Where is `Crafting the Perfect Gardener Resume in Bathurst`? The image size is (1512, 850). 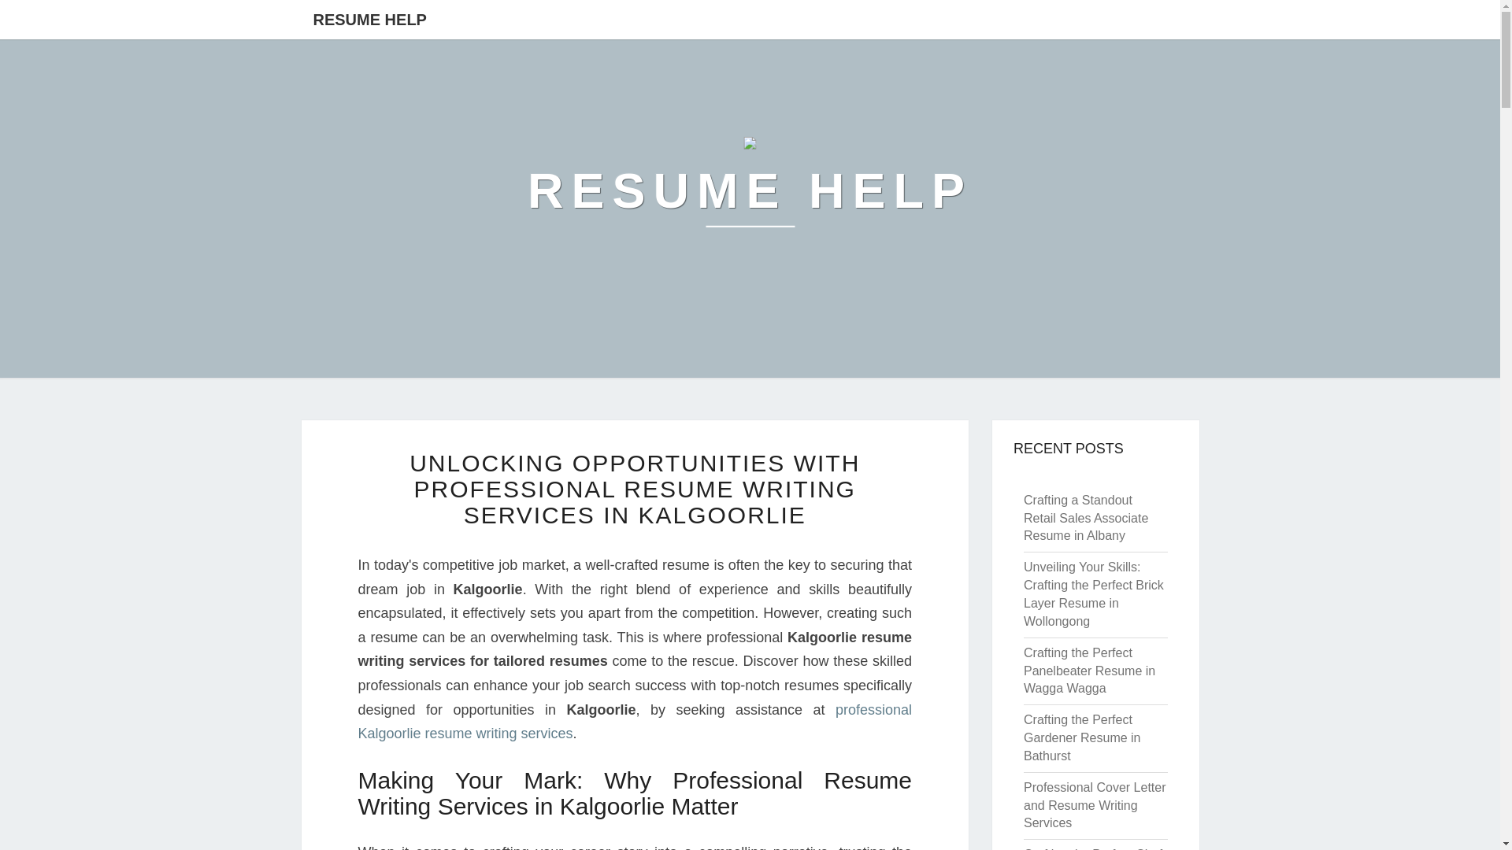 Crafting the Perfect Gardener Resume in Bathurst is located at coordinates (1082, 737).